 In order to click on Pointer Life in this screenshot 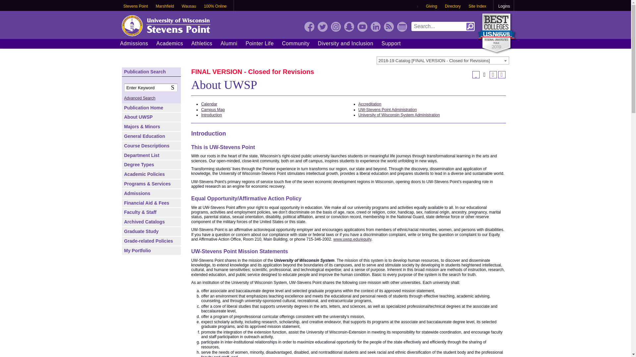, I will do `click(259, 43)`.